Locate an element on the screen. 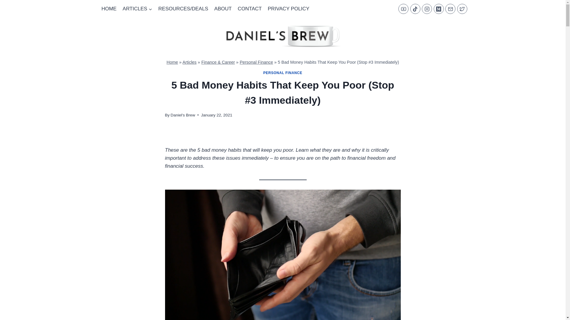 The height and width of the screenshot is (320, 570). PRIVACY POLICY is located at coordinates (289, 9).